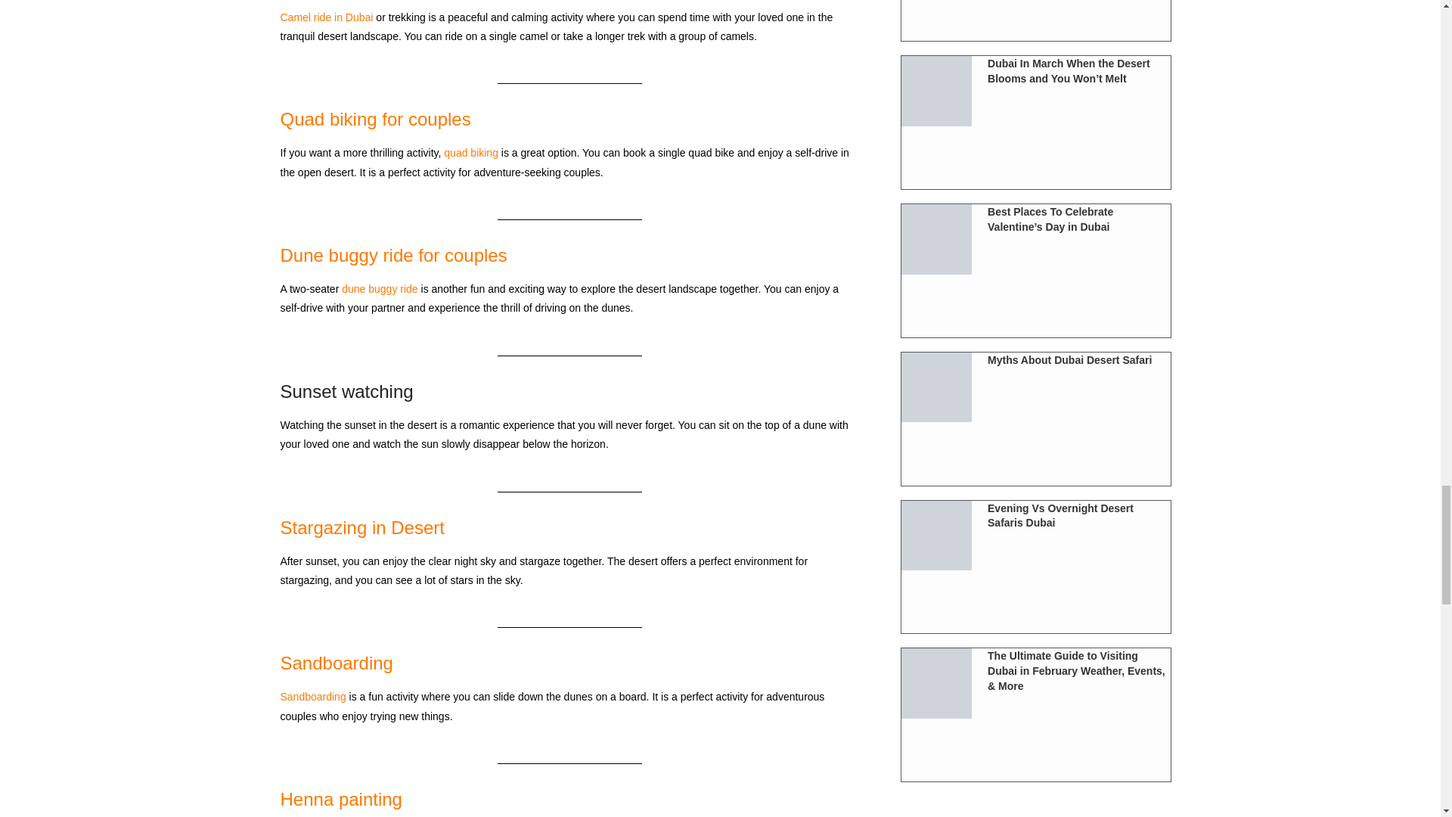  Describe the element at coordinates (312, 696) in the screenshot. I see `Sandboarding` at that location.